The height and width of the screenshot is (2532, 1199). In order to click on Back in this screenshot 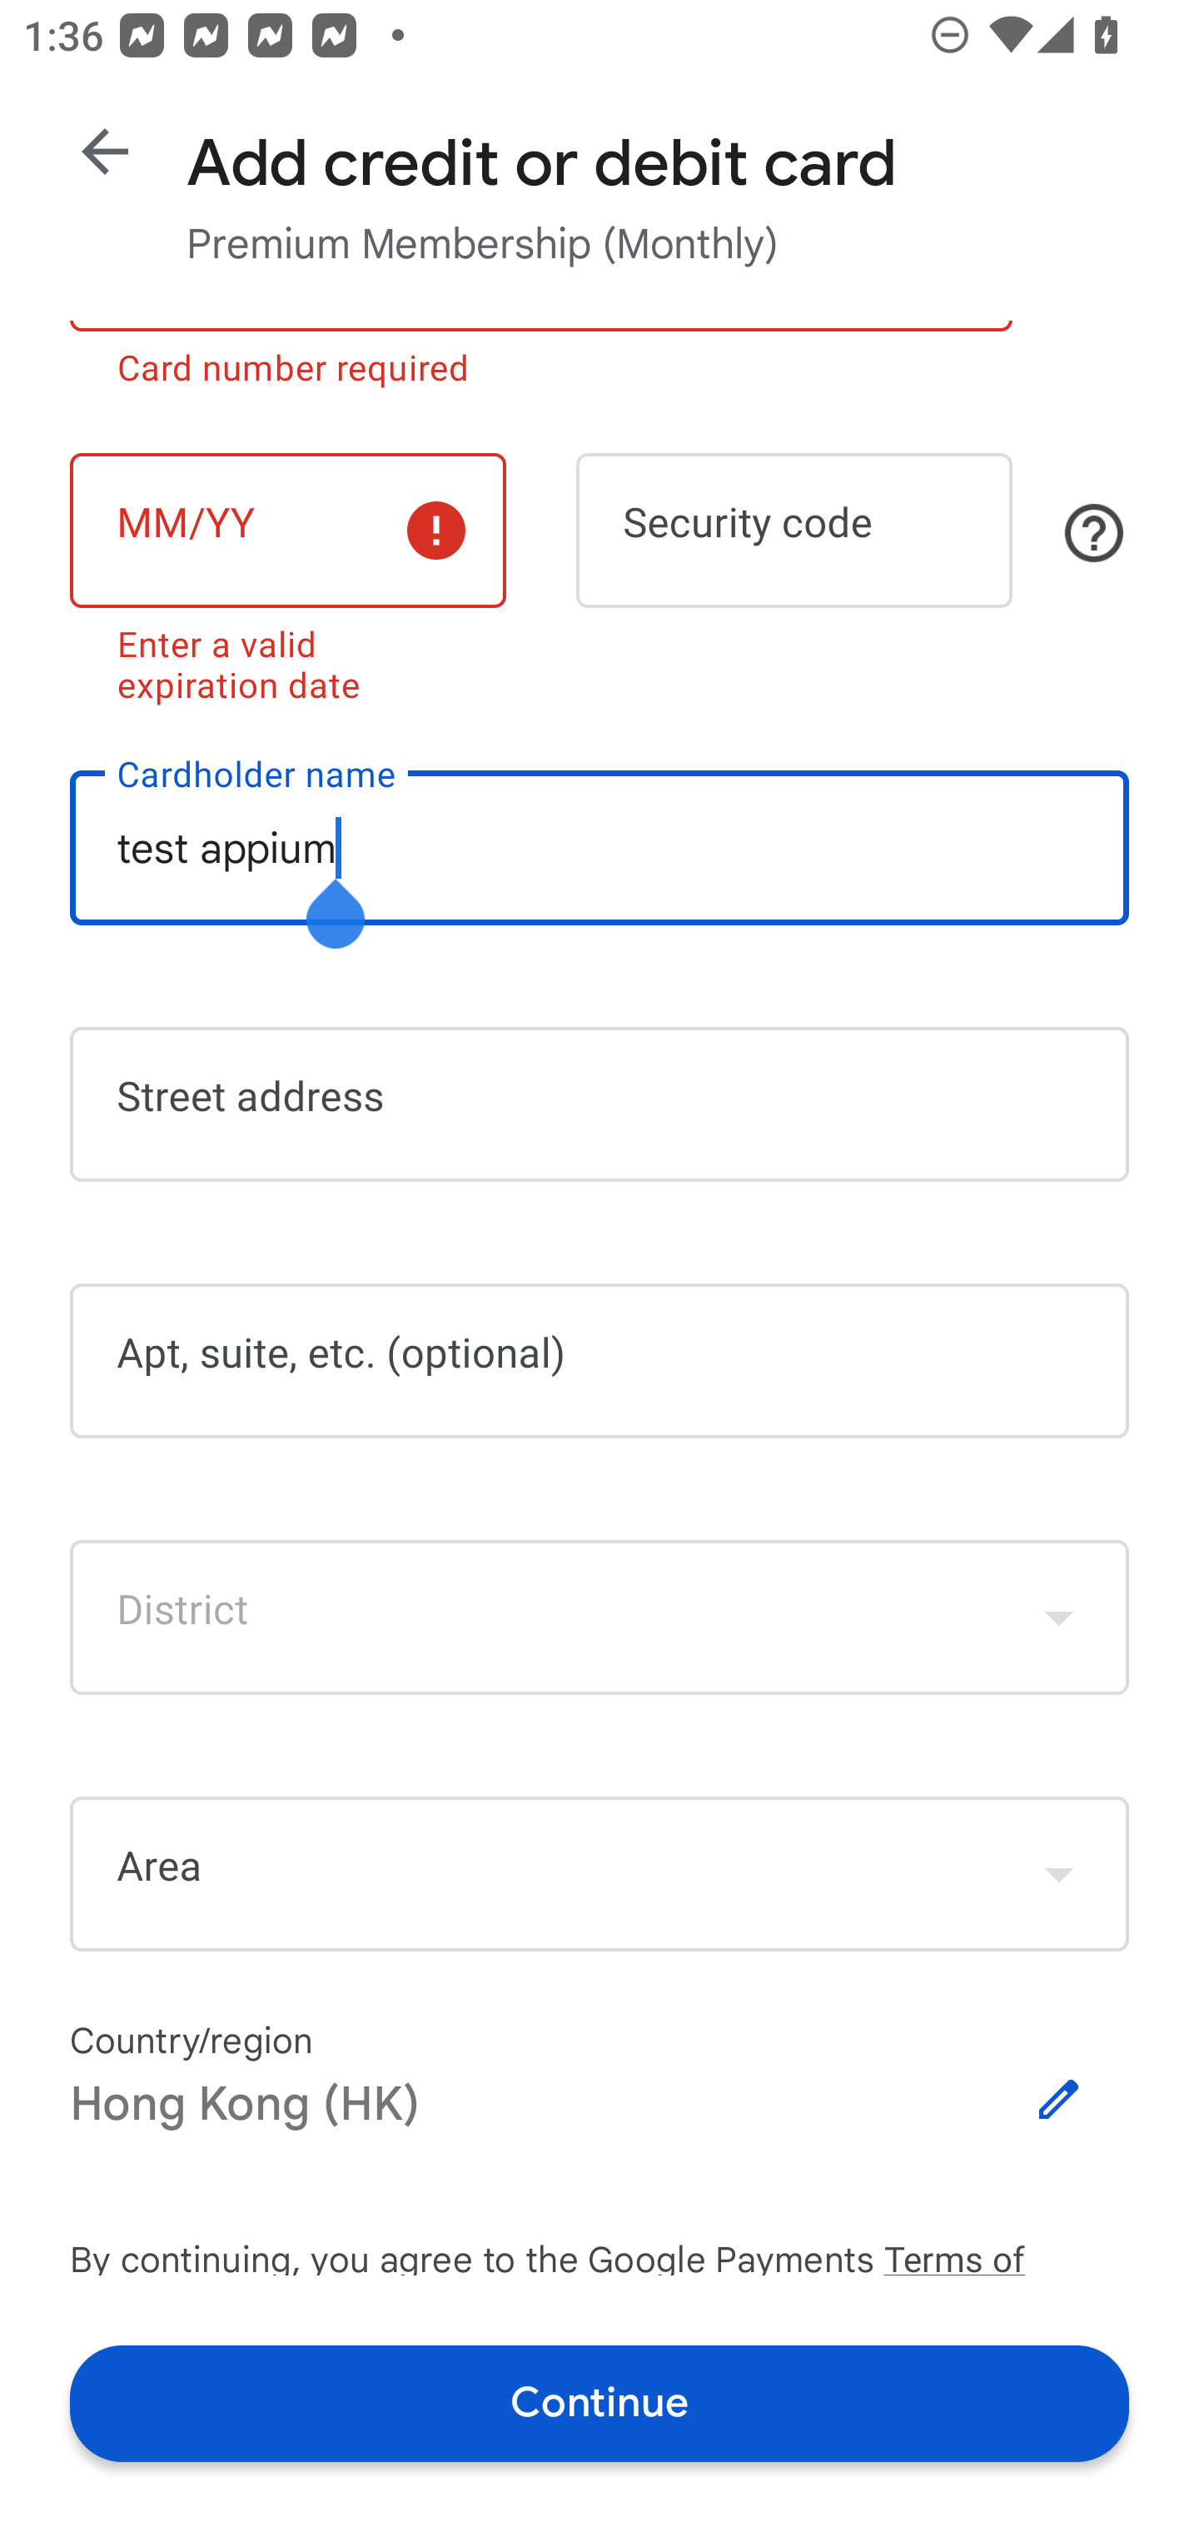, I will do `click(105, 152)`.